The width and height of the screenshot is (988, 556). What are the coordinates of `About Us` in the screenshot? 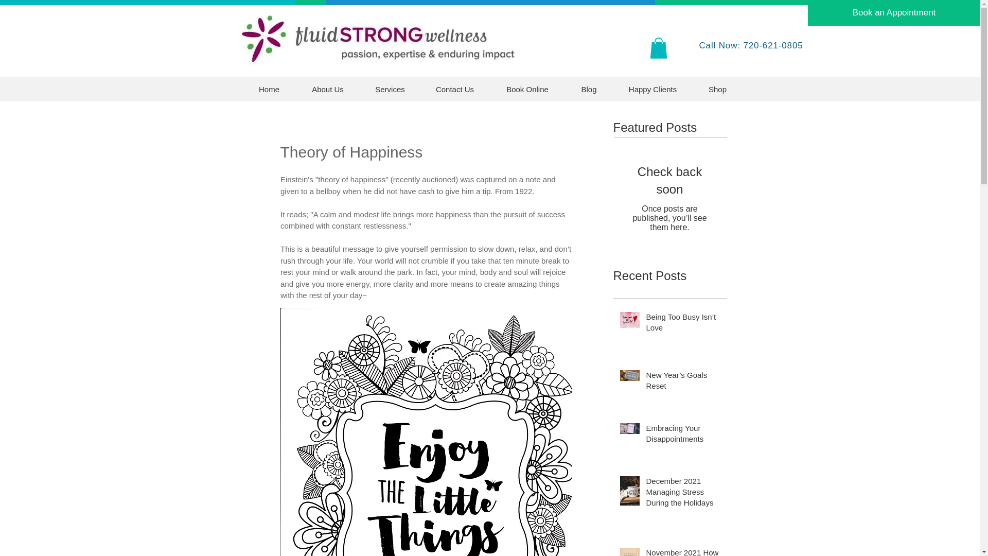 It's located at (327, 89).